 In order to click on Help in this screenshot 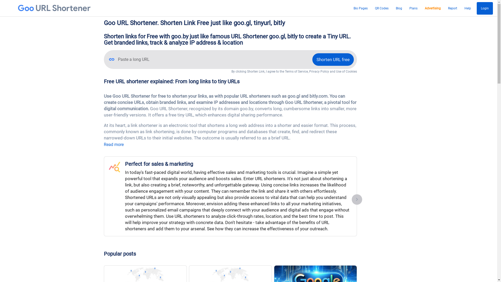, I will do `click(468, 8)`.